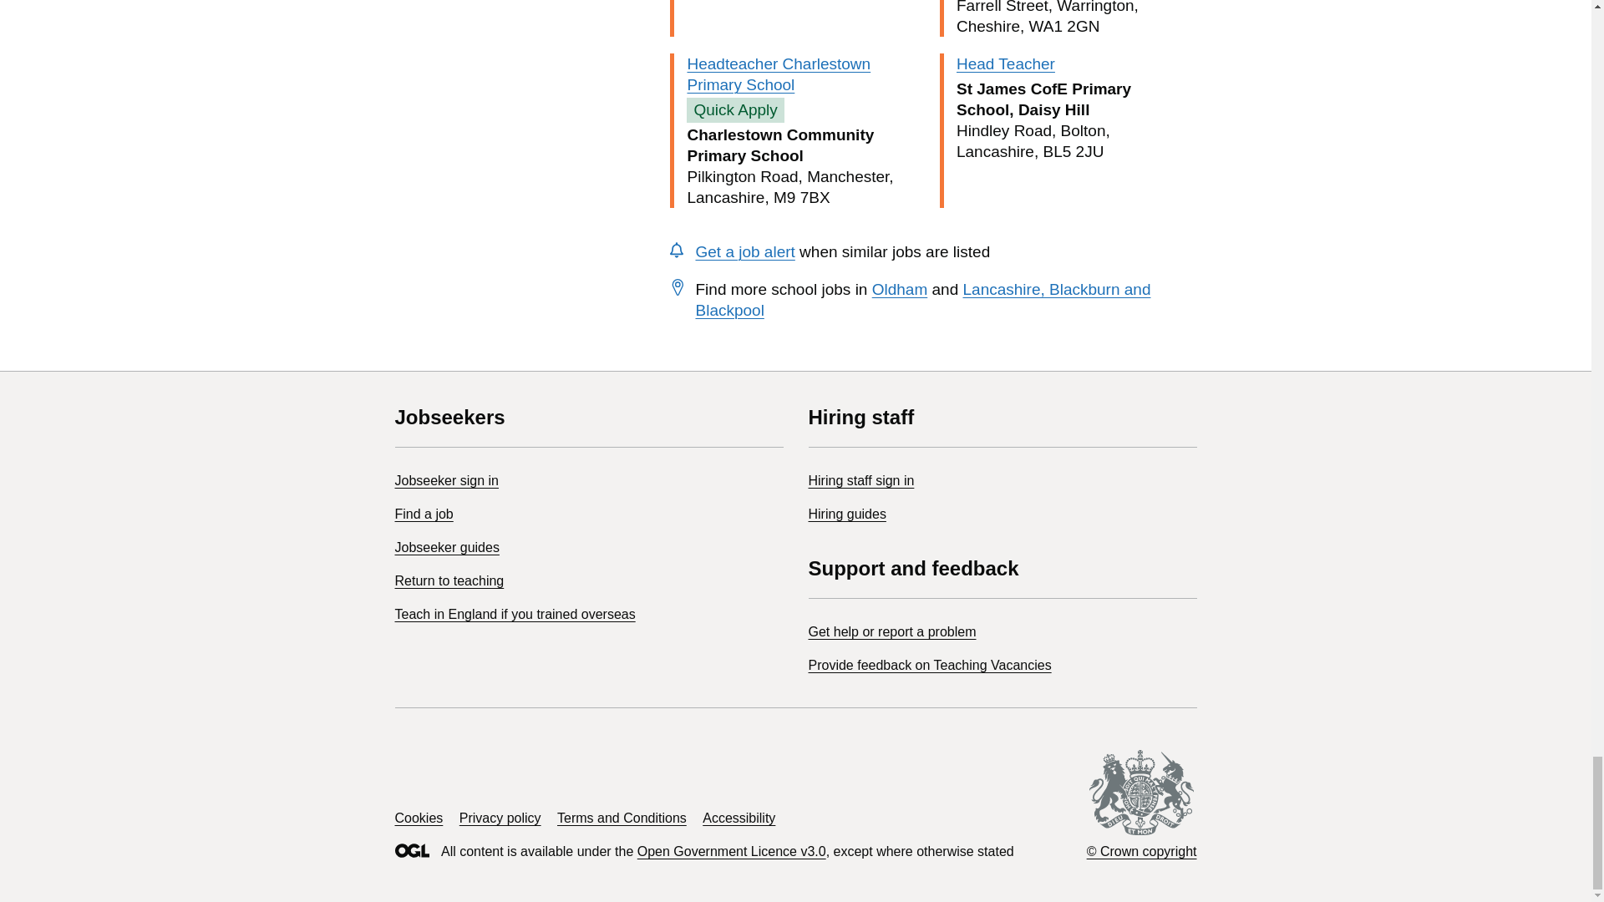 The image size is (1604, 902). What do you see at coordinates (515, 614) in the screenshot?
I see `Teach in England if you trained overseas` at bounding box center [515, 614].